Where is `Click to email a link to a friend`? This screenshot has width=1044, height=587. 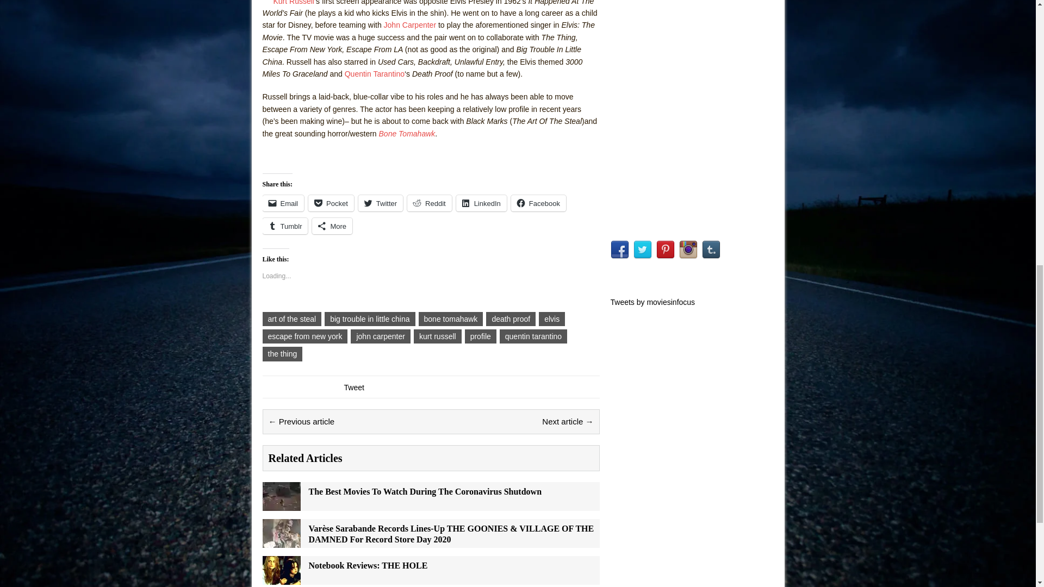
Click to email a link to a friend is located at coordinates (283, 203).